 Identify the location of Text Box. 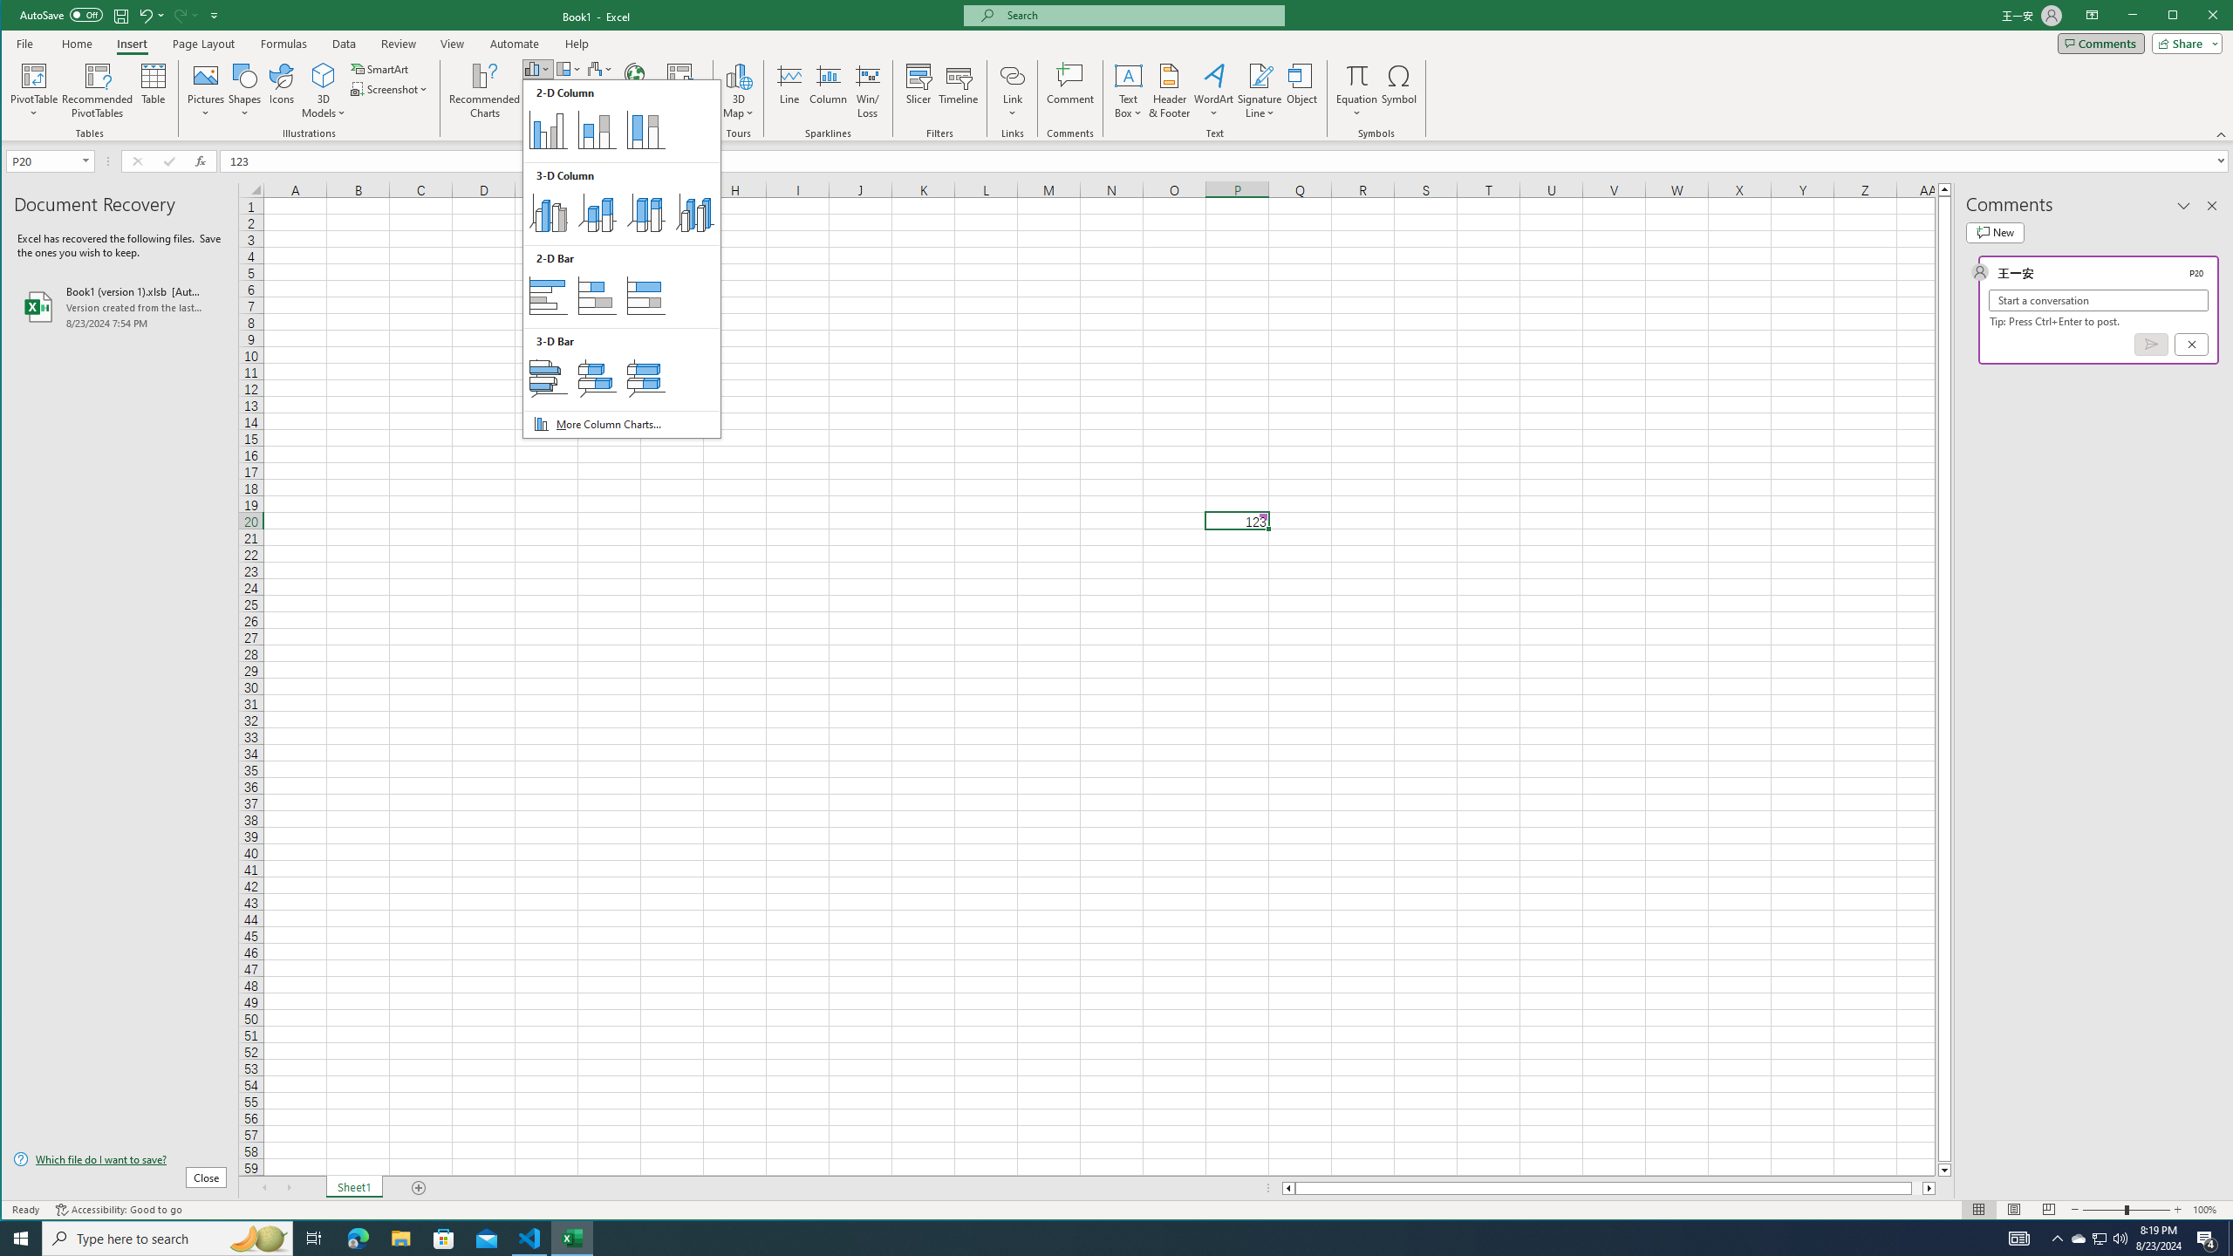
(1129, 91).